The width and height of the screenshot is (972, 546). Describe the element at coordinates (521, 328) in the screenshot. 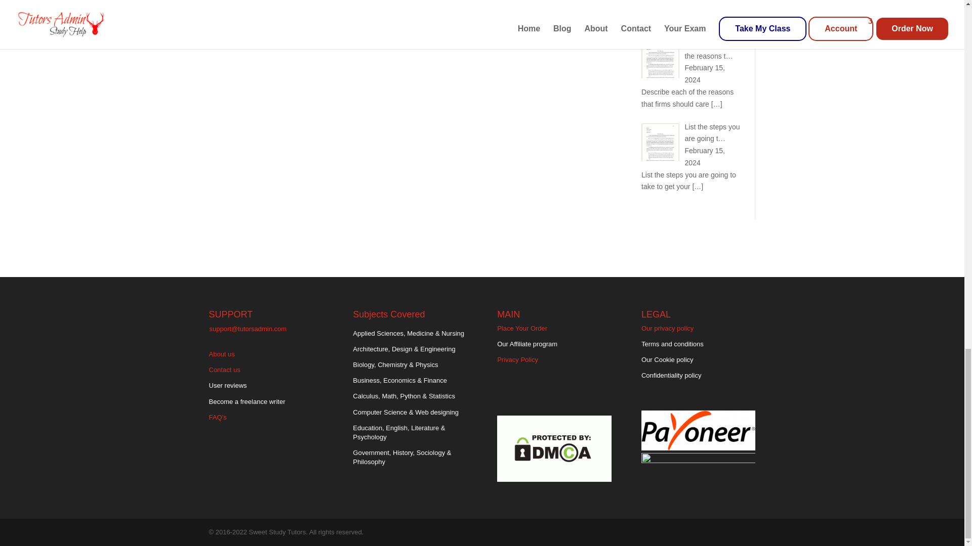

I see `Place Your Order` at that location.